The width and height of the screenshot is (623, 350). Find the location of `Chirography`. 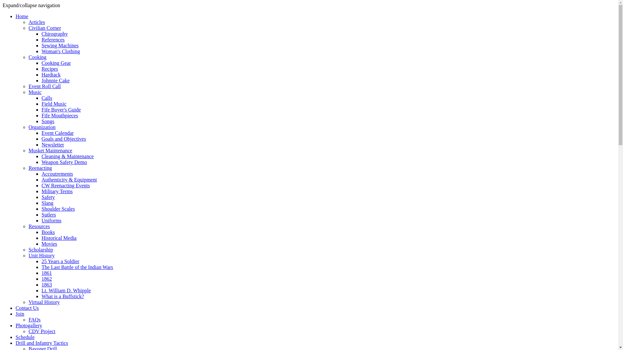

Chirography is located at coordinates (55, 34).